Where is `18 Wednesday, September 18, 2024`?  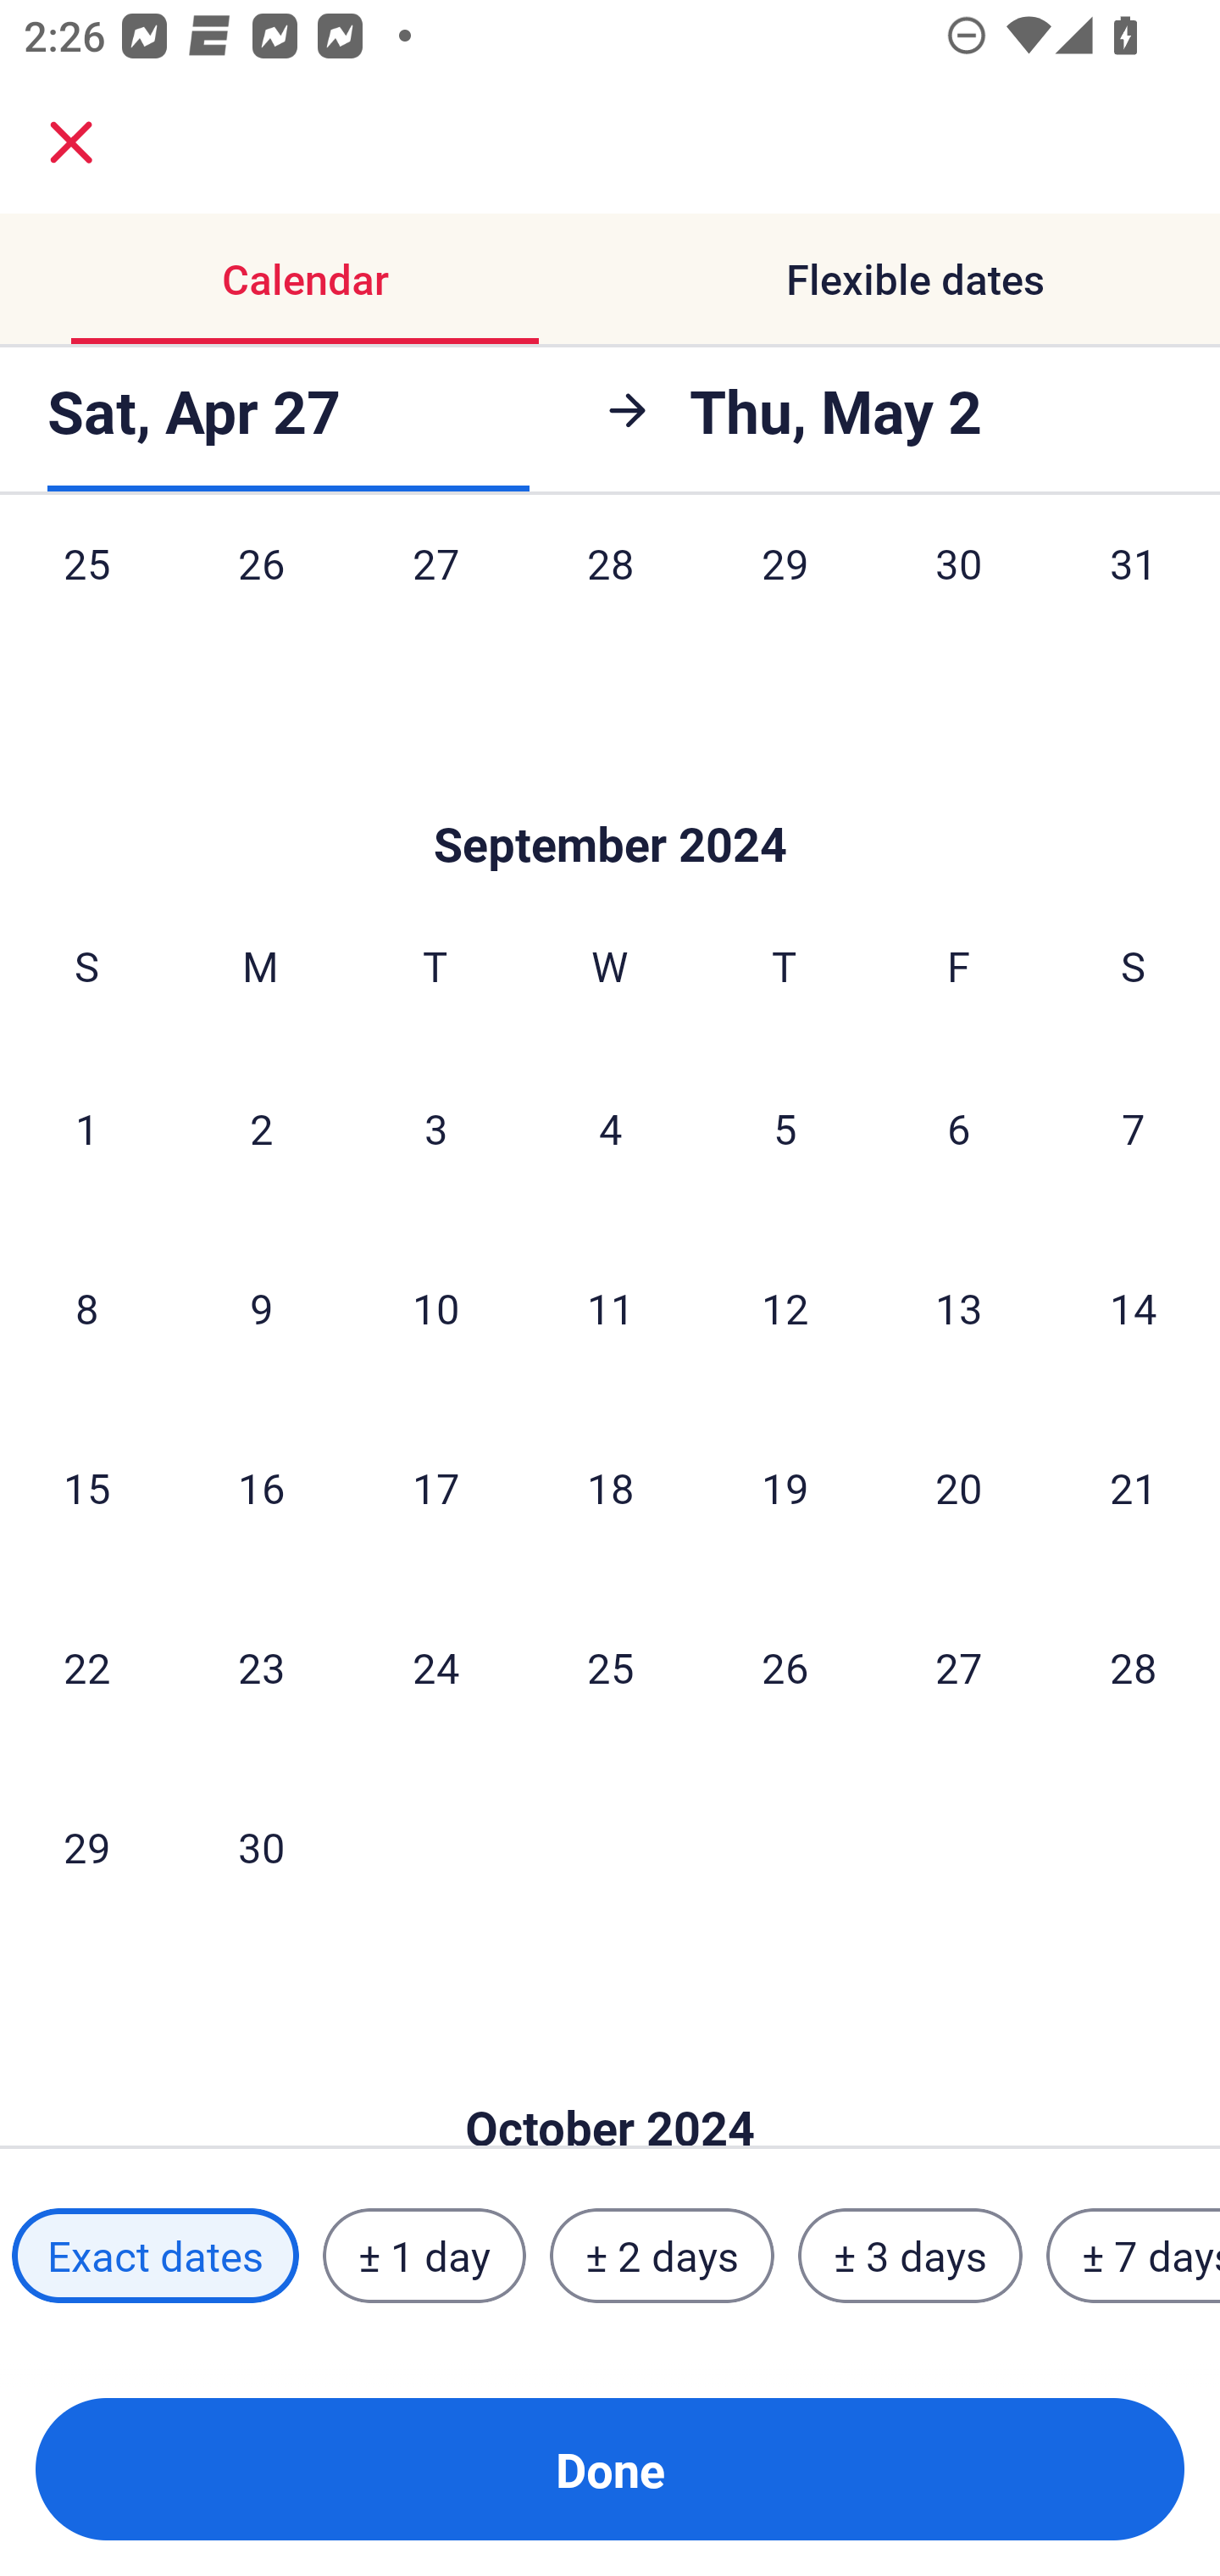
18 Wednesday, September 18, 2024 is located at coordinates (610, 1487).